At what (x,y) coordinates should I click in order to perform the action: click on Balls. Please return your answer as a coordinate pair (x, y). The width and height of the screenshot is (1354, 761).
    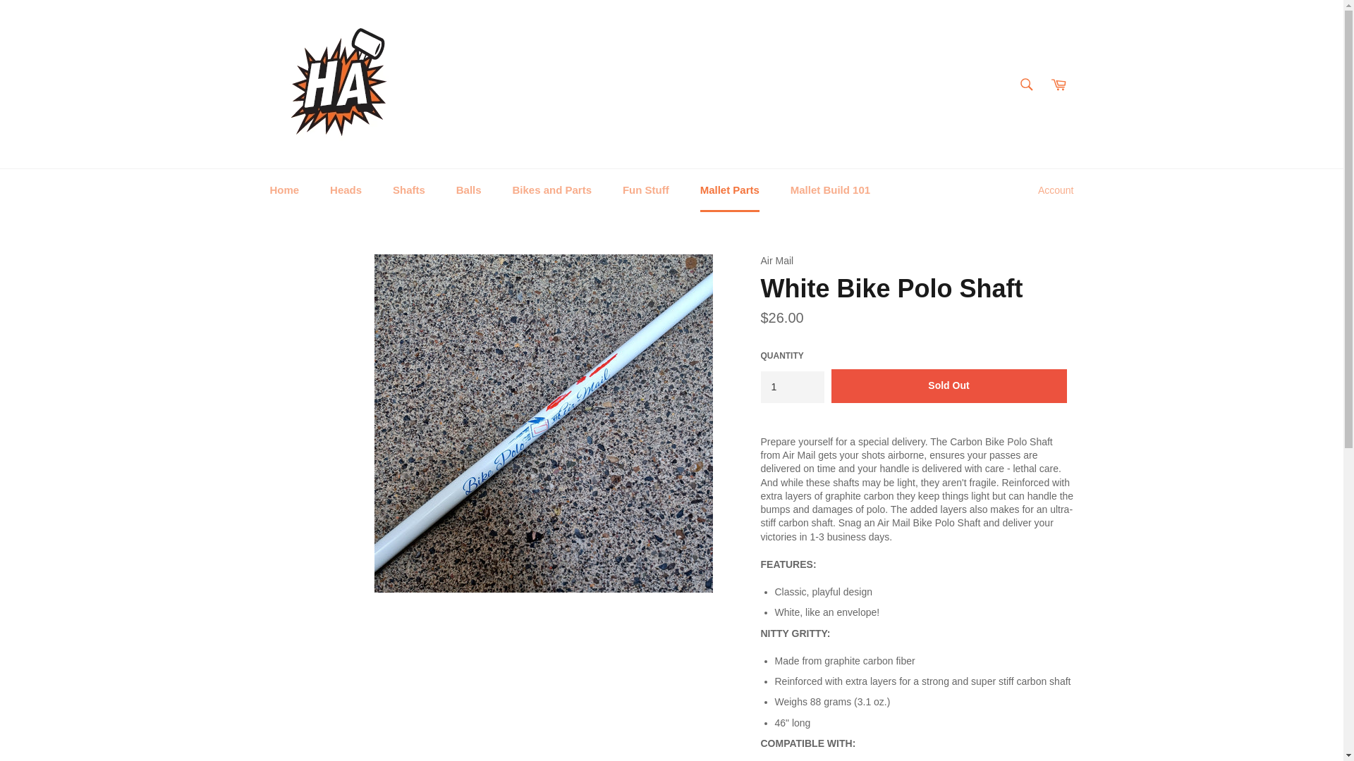
    Looking at the image, I should click on (468, 190).